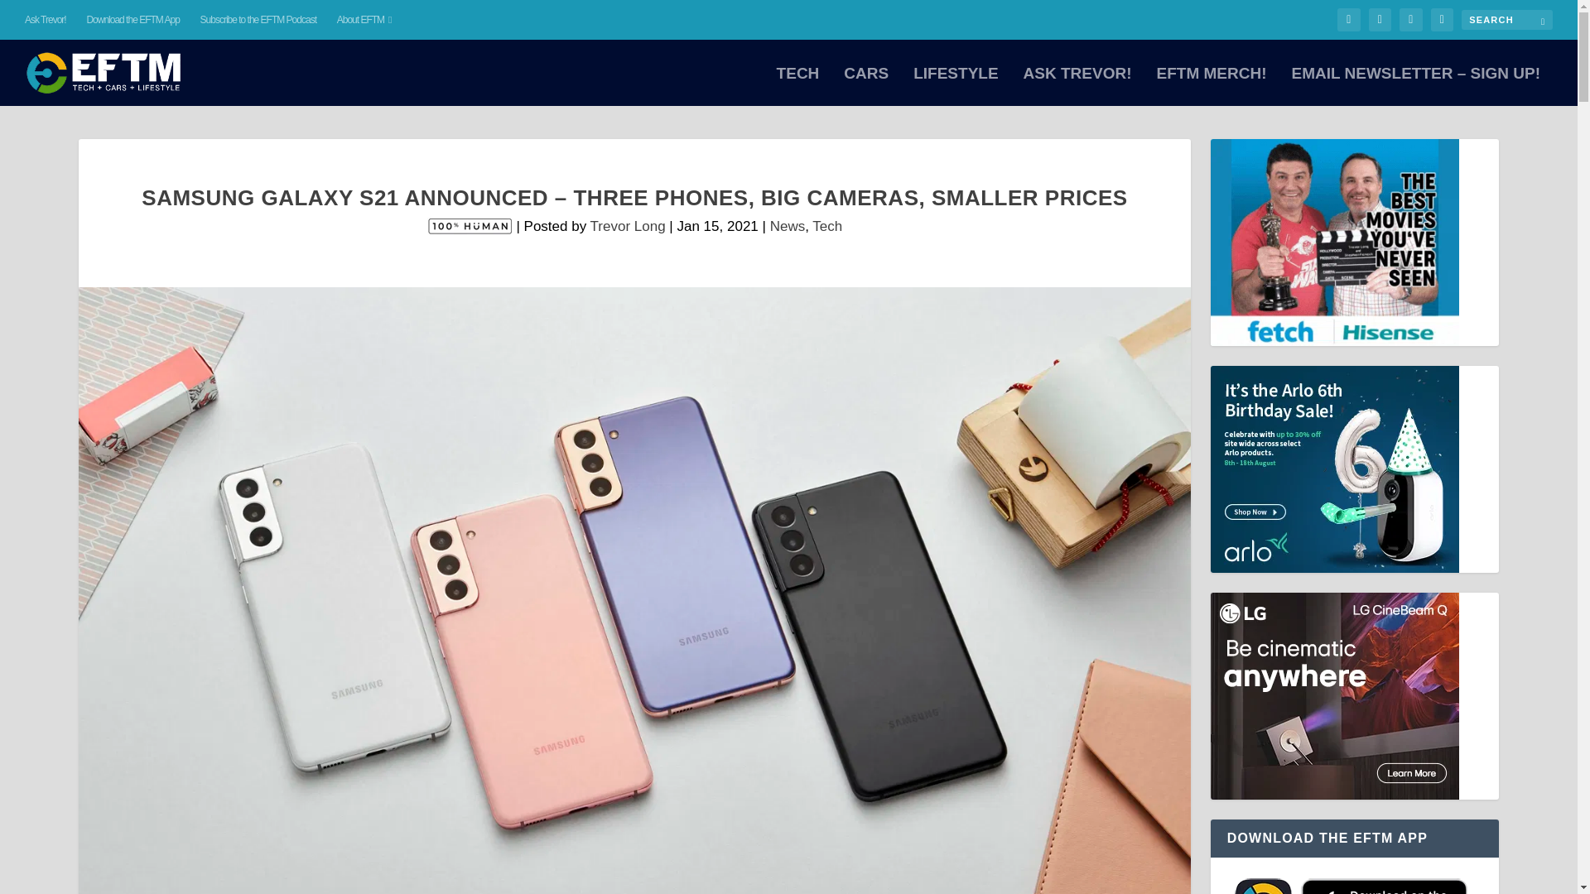 Image resolution: width=1590 pixels, height=894 pixels. What do you see at coordinates (866, 86) in the screenshot?
I see `CARS` at bounding box center [866, 86].